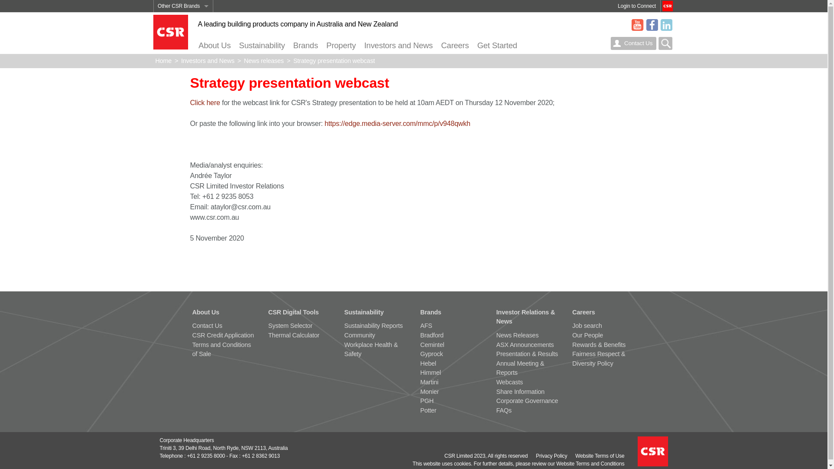 The width and height of the screenshot is (834, 469). What do you see at coordinates (584, 312) in the screenshot?
I see `Careers` at bounding box center [584, 312].